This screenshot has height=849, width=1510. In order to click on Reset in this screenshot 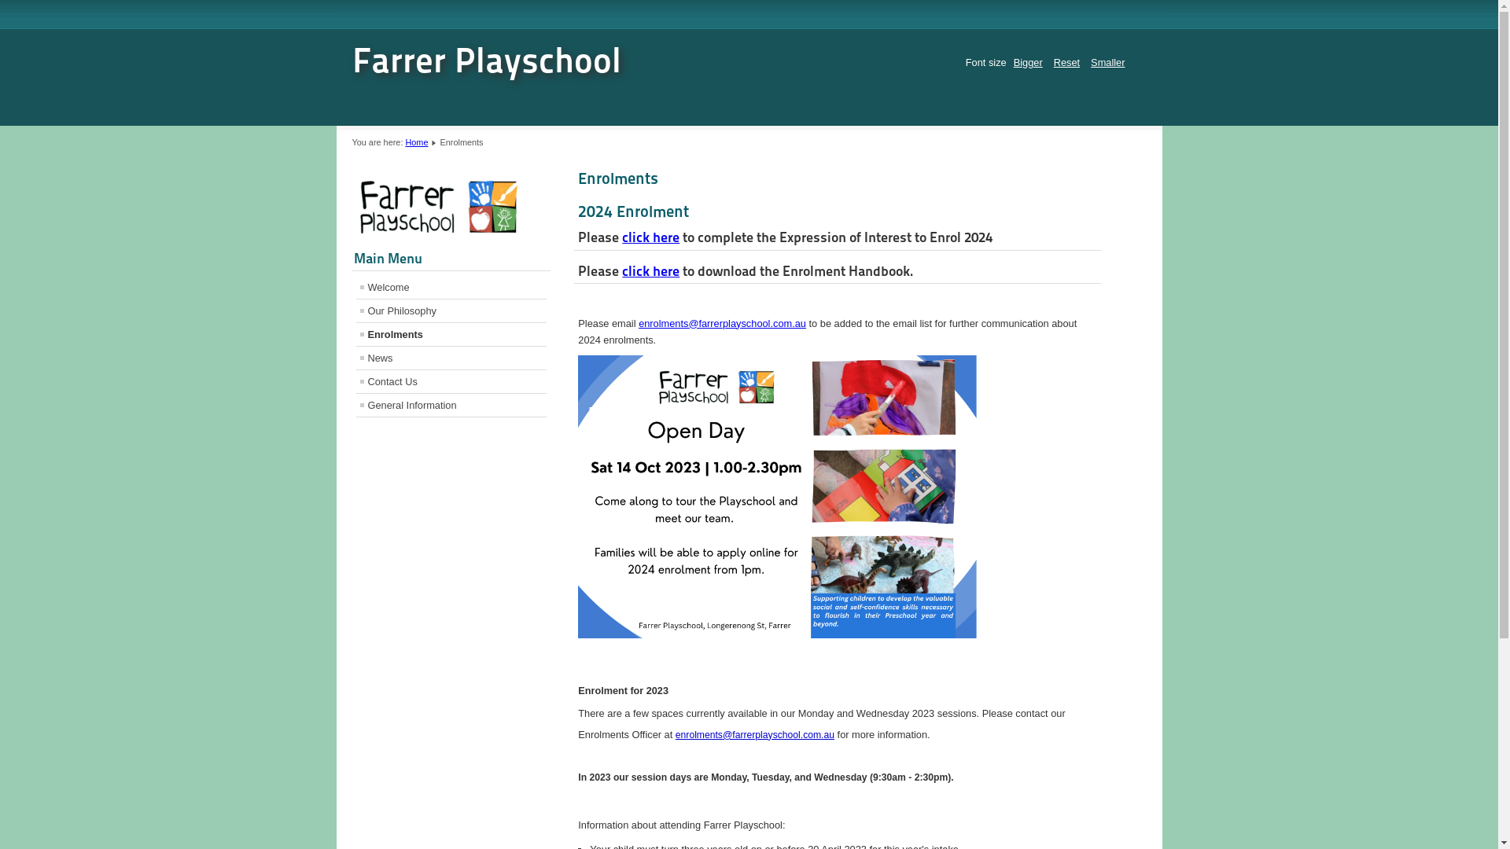, I will do `click(1066, 63)`.